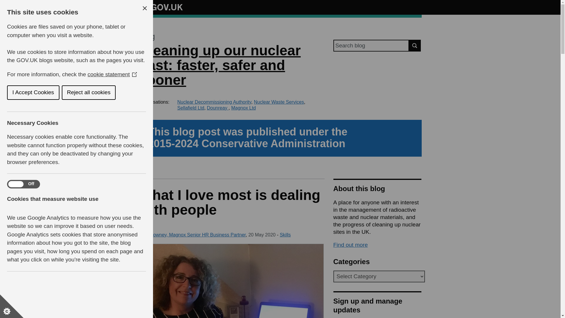 The width and height of the screenshot is (565, 318). What do you see at coordinates (4, 3) in the screenshot?
I see `Skip to main content` at bounding box center [4, 3].